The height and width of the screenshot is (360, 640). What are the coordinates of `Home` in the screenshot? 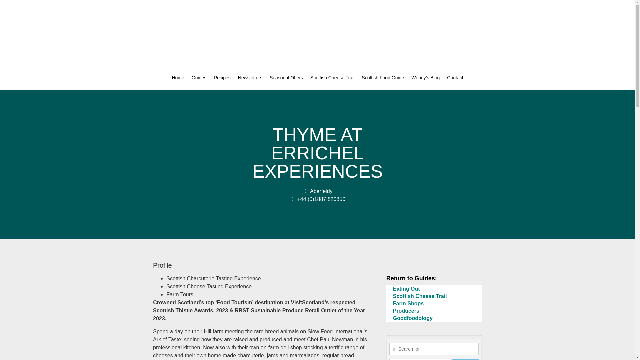 It's located at (177, 78).